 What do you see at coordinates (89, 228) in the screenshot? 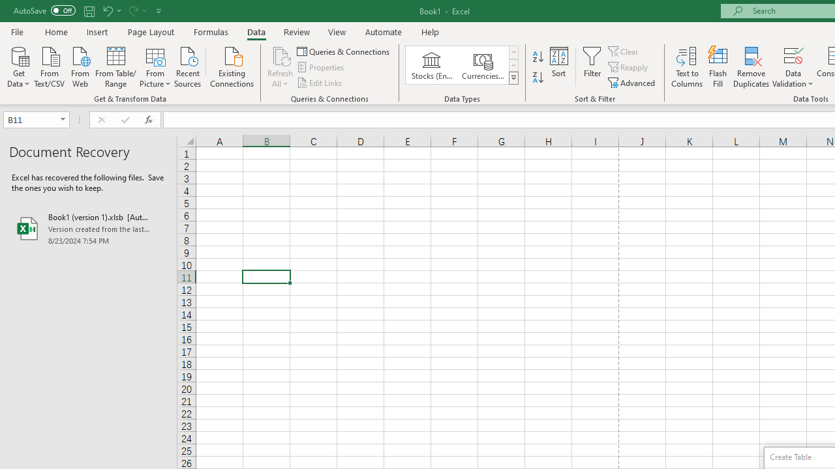
I see `Book1 (version 1).xlsb  [AutoRecovered]` at bounding box center [89, 228].